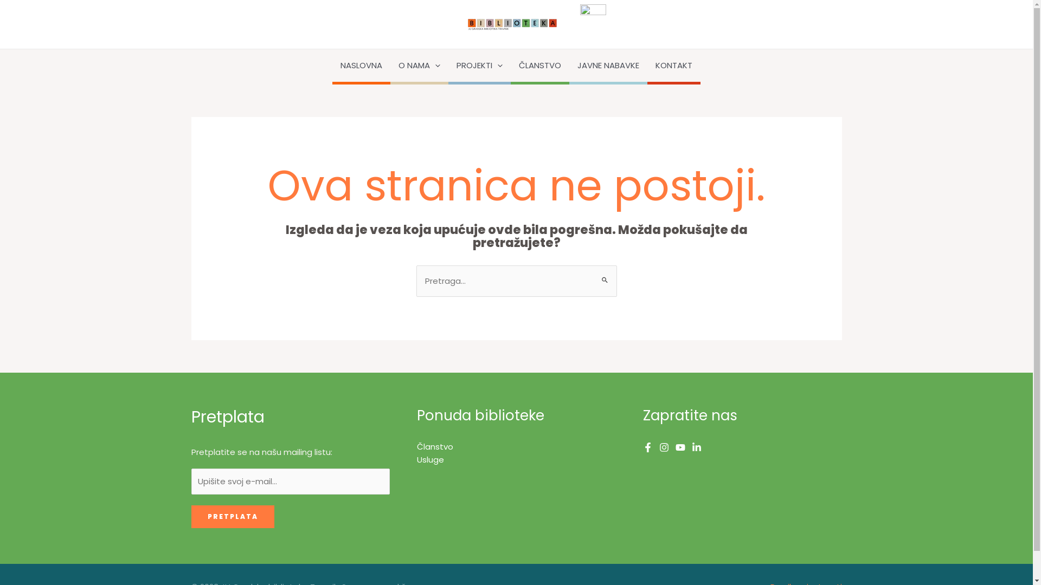 This screenshot has height=585, width=1041. What do you see at coordinates (361, 67) in the screenshot?
I see `NASLOVNA` at bounding box center [361, 67].